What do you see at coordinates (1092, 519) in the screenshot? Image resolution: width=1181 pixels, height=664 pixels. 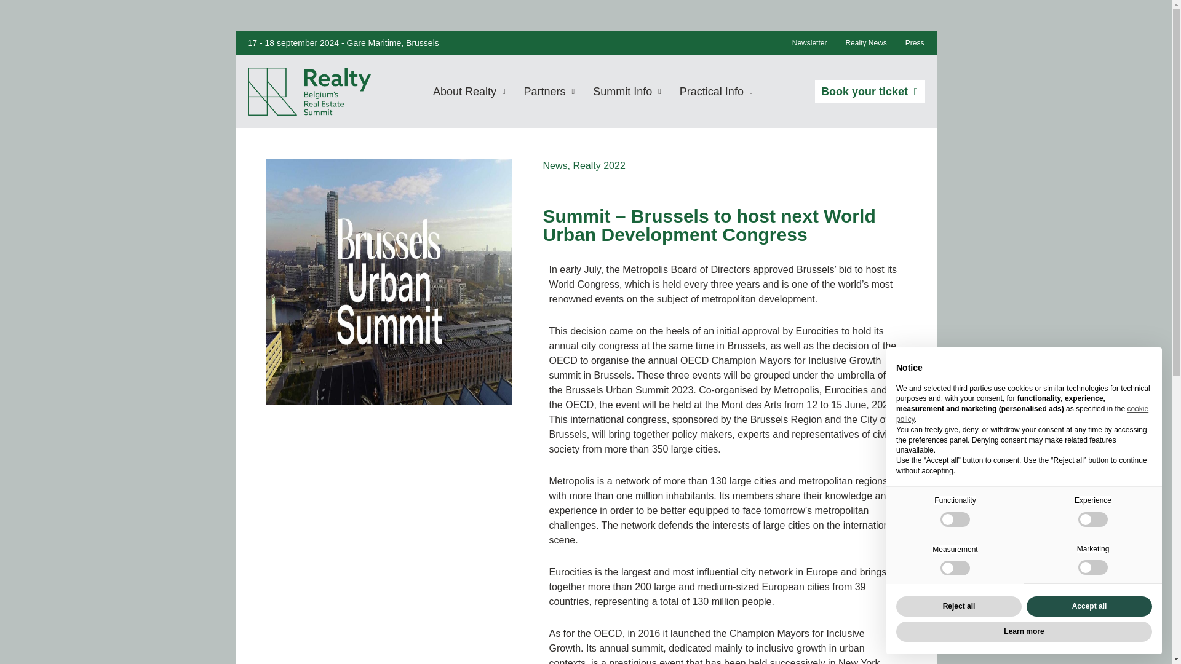 I see `false` at bounding box center [1092, 519].